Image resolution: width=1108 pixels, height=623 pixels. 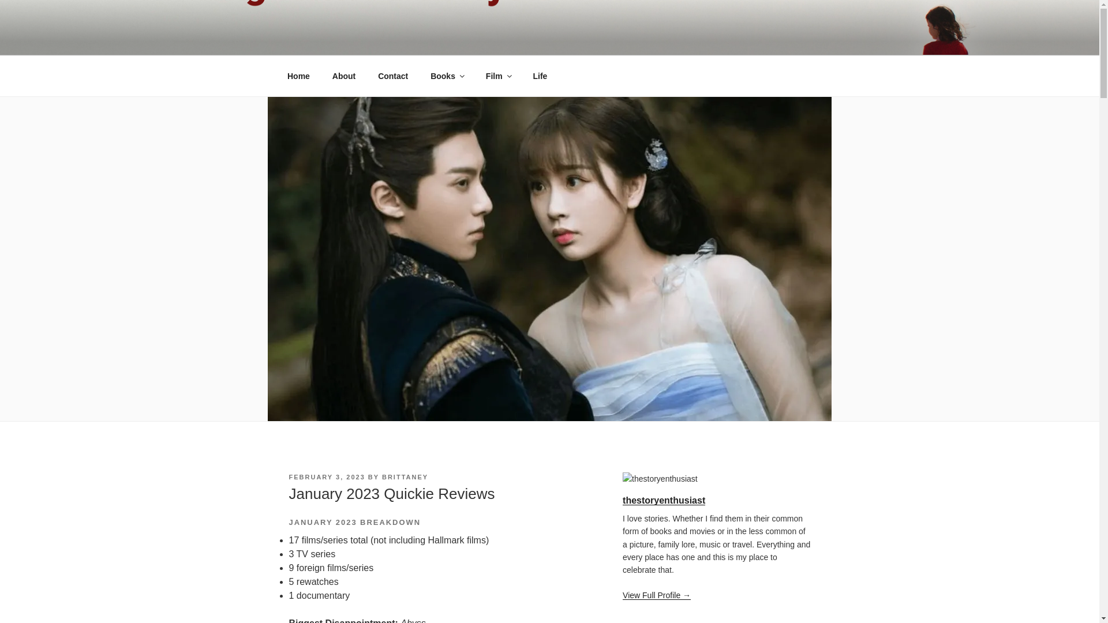 What do you see at coordinates (326, 476) in the screenshot?
I see `FEBRUARY 3, 2023` at bounding box center [326, 476].